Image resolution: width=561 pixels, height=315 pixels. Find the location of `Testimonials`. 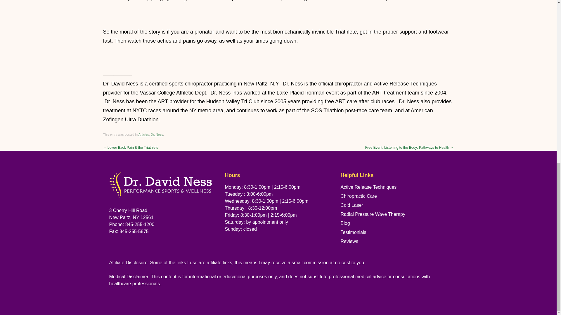

Testimonials is located at coordinates (353, 232).